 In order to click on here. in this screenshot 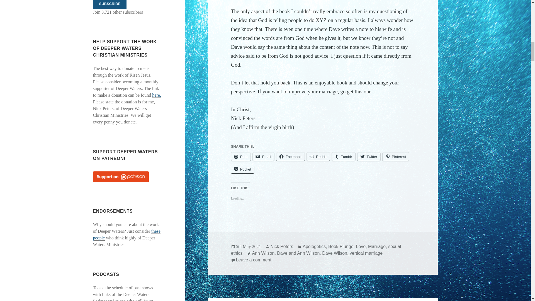, I will do `click(156, 95)`.